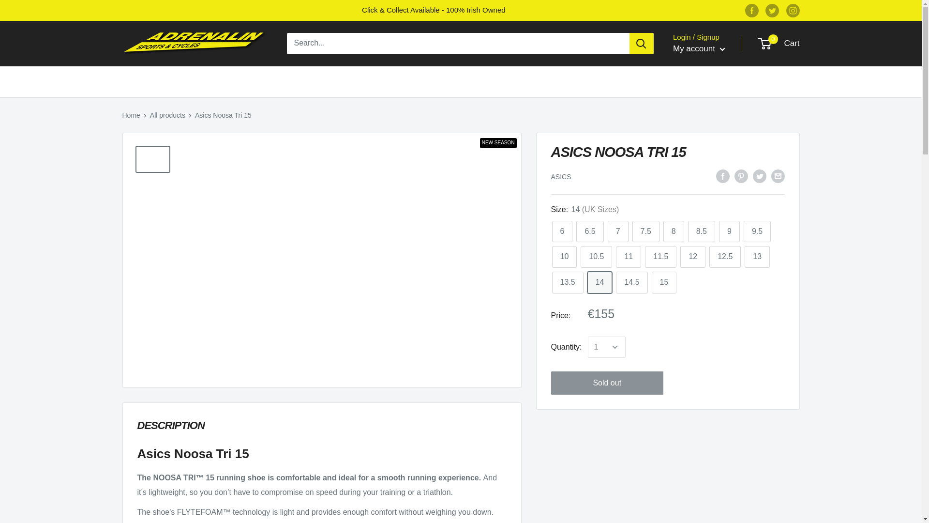 This screenshot has height=523, width=929. Describe the element at coordinates (567, 282) in the screenshot. I see `13.5` at that location.